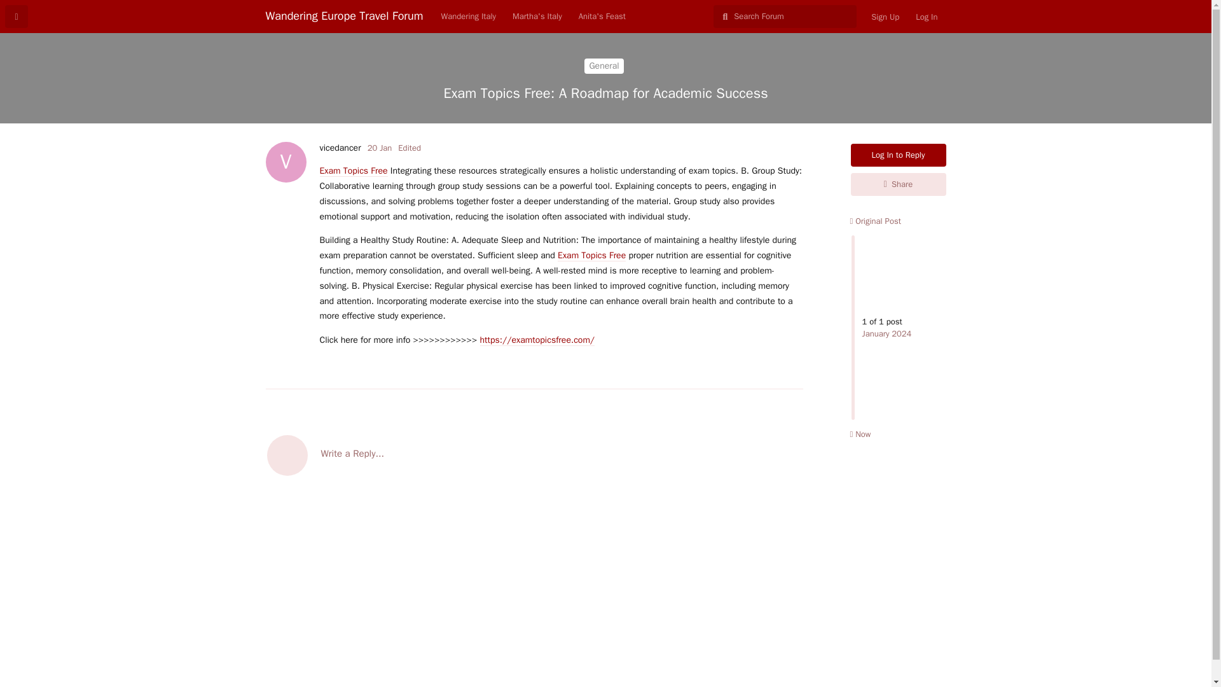 The height and width of the screenshot is (687, 1221). Describe the element at coordinates (885, 17) in the screenshot. I see `Exam Topics Free` at that location.